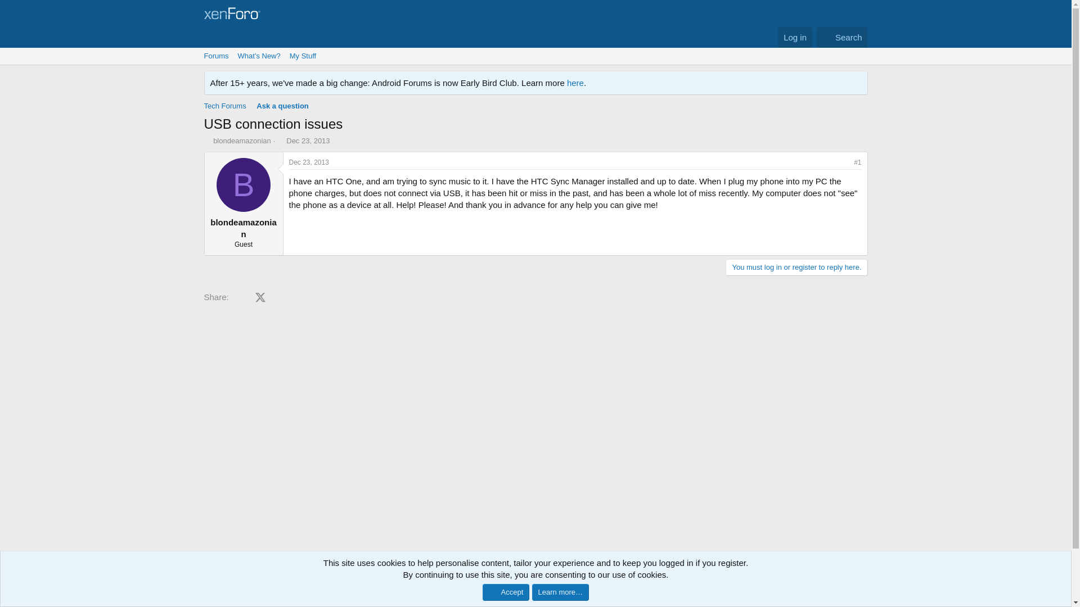 The width and height of the screenshot is (1080, 607). What do you see at coordinates (260, 595) in the screenshot?
I see `Style variation` at bounding box center [260, 595].